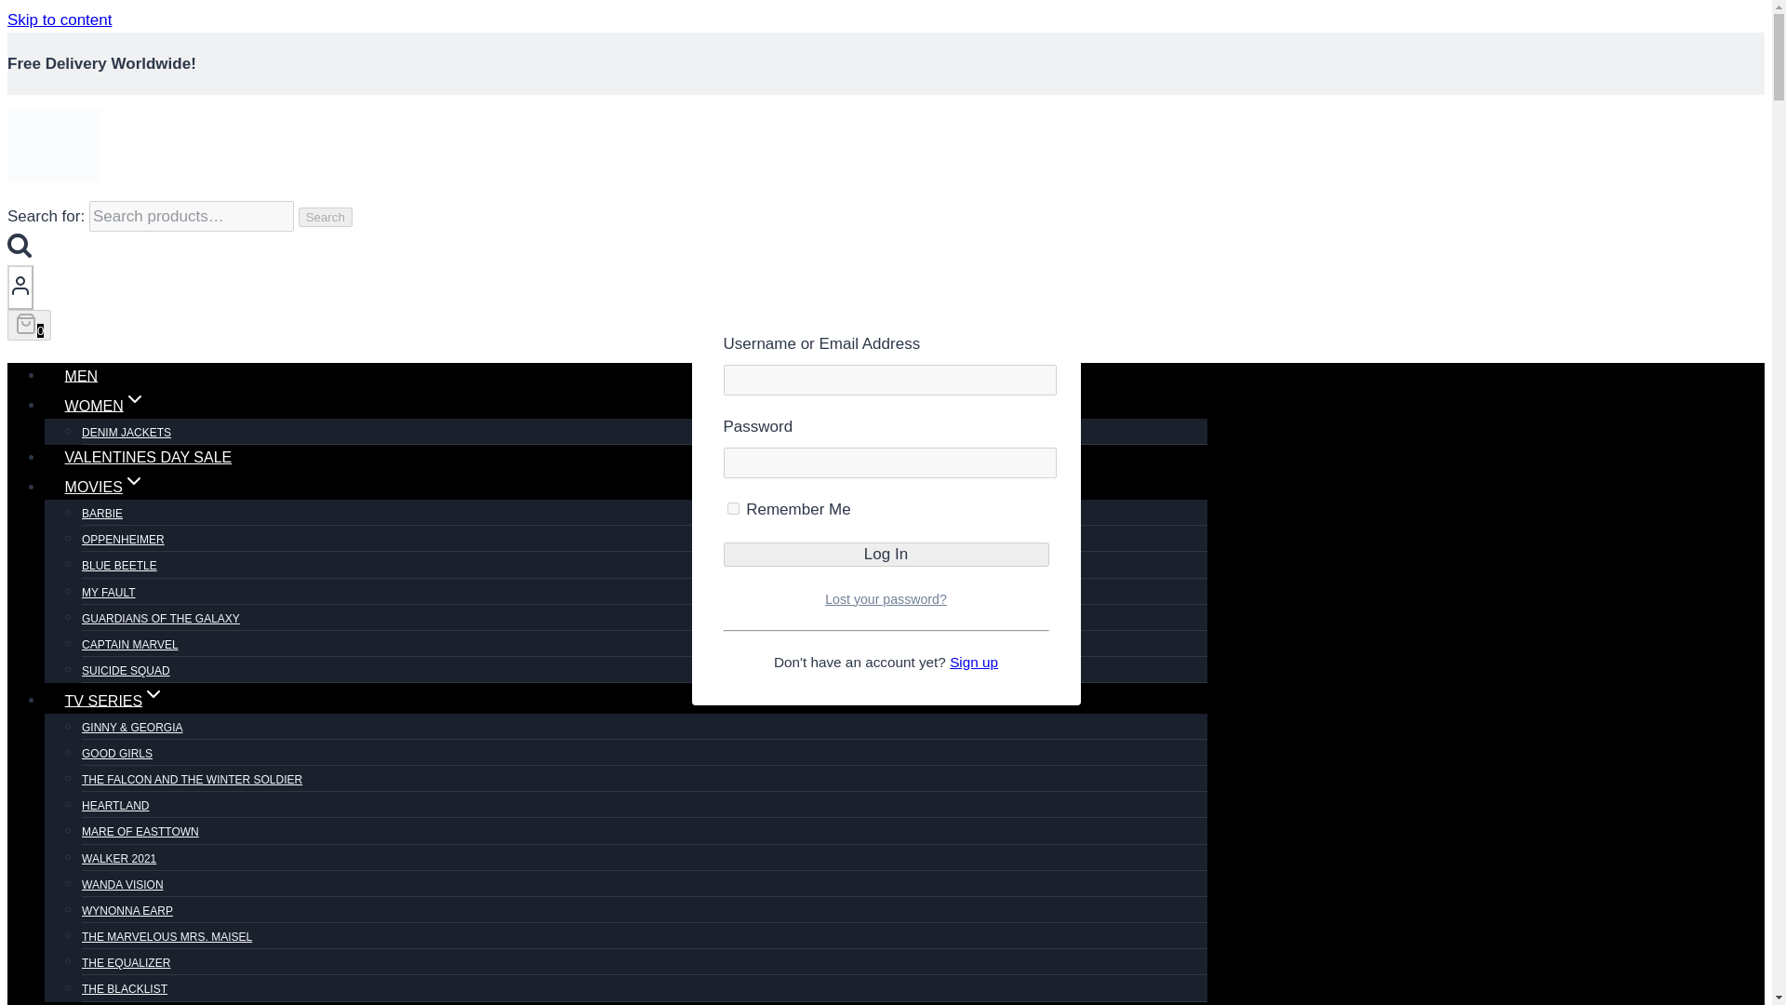 This screenshot has height=1005, width=1786. I want to click on WYNONNA EARP, so click(127, 910).